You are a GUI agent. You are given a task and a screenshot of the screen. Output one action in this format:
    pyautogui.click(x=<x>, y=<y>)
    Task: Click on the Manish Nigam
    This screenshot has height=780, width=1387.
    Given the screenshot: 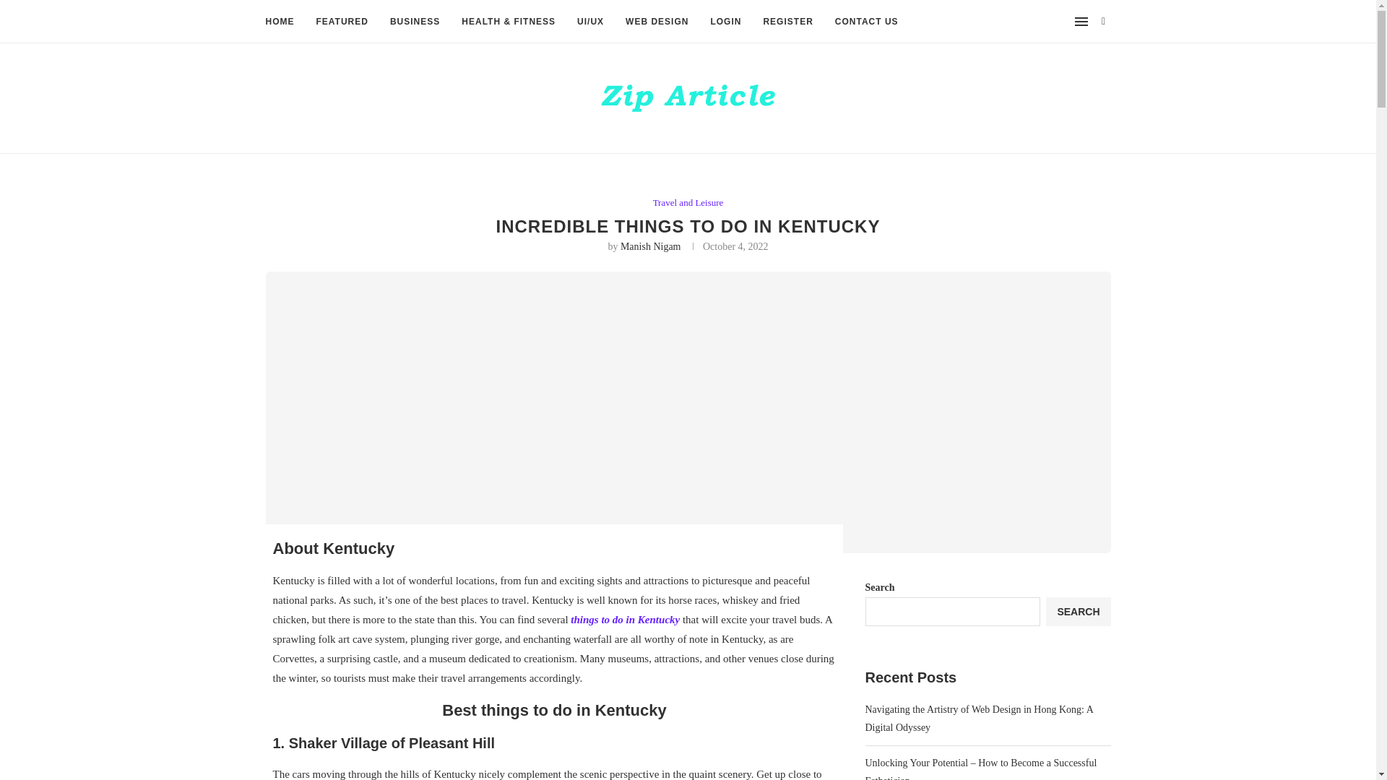 What is the action you would take?
    pyautogui.click(x=650, y=246)
    